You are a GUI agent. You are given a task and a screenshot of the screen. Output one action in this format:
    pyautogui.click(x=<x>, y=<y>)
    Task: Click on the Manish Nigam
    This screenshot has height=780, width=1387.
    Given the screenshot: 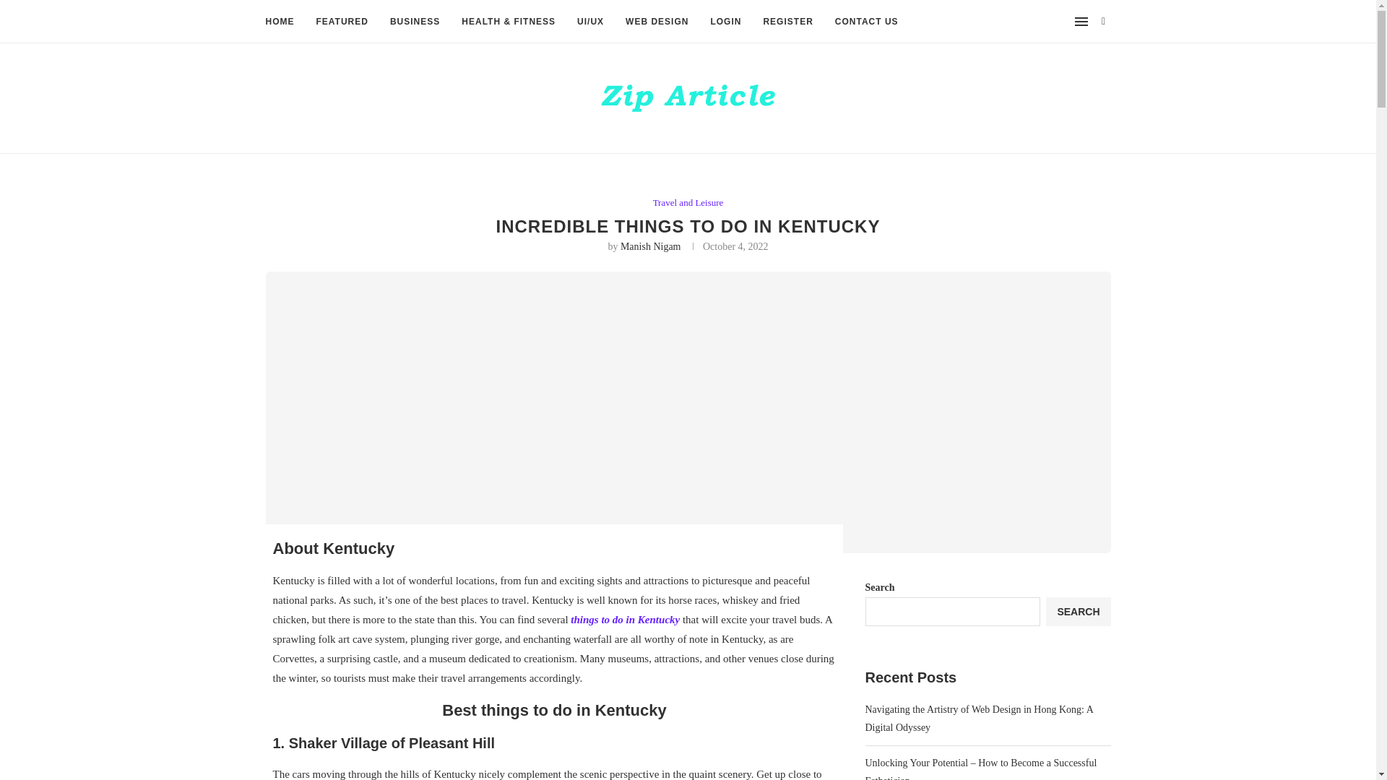 What is the action you would take?
    pyautogui.click(x=650, y=246)
    